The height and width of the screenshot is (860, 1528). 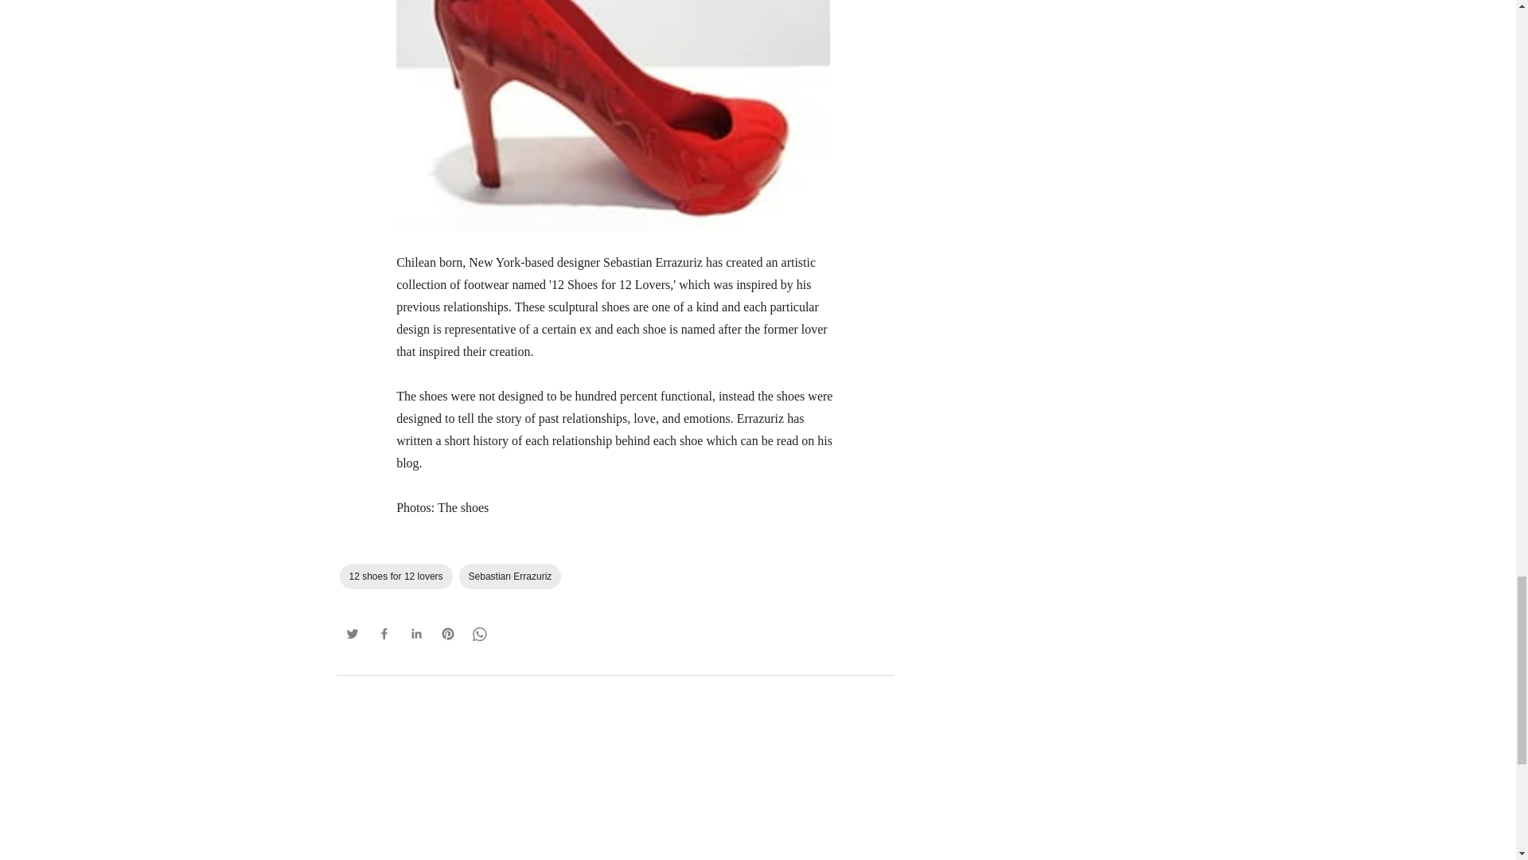 I want to click on 3rd party ad content, so click(x=614, y=784).